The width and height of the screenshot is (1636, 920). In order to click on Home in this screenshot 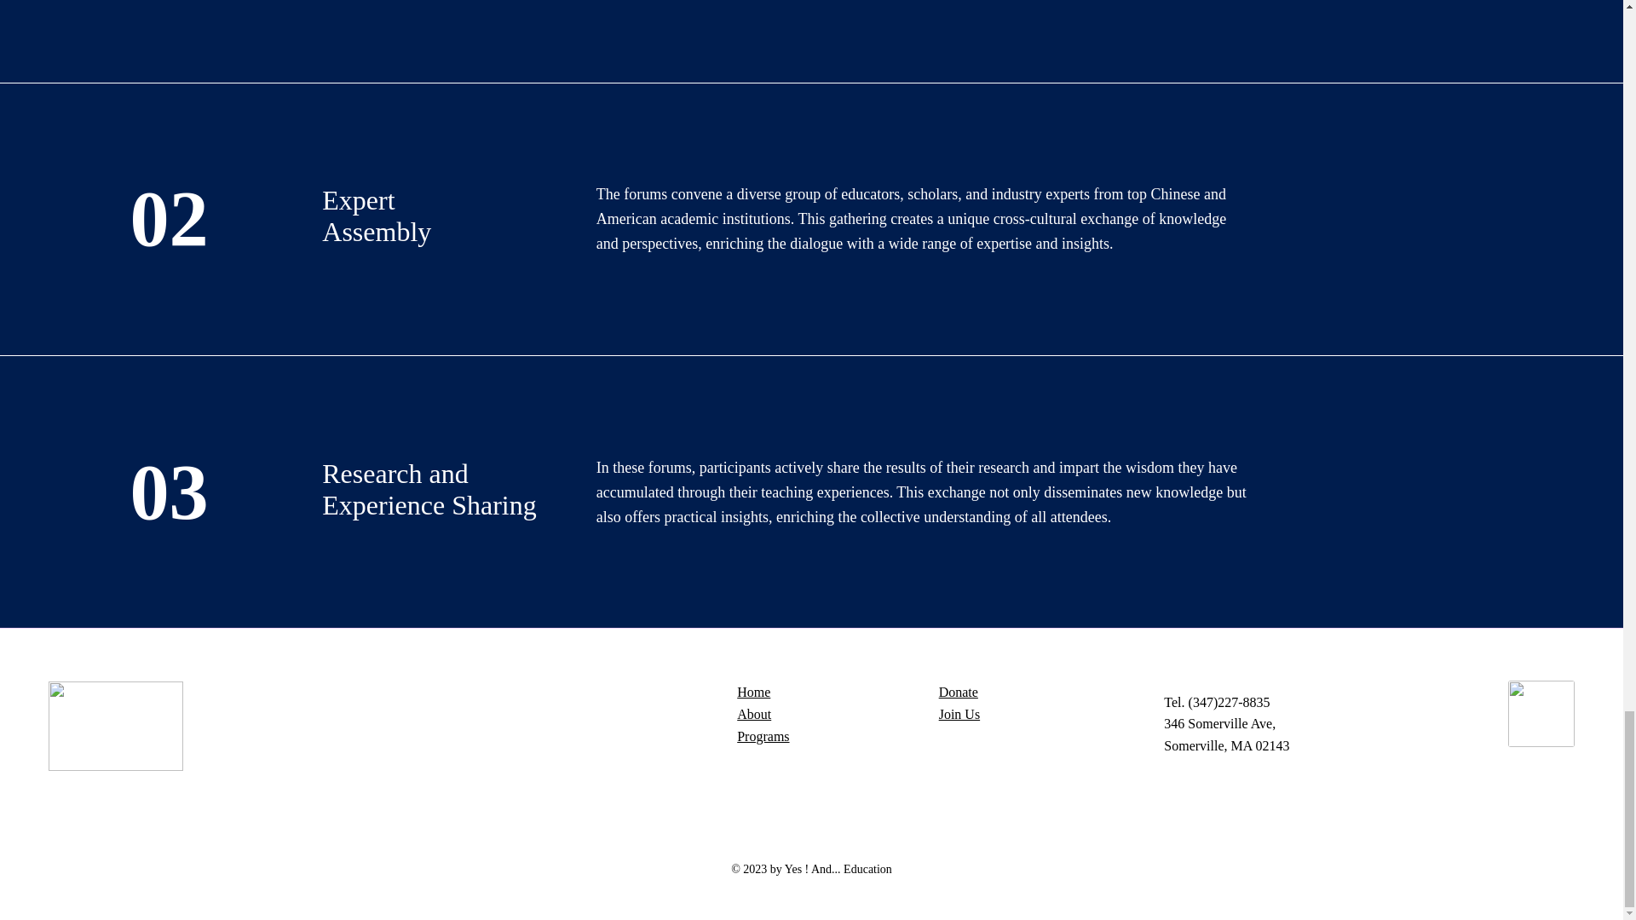, I will do `click(753, 692)`.